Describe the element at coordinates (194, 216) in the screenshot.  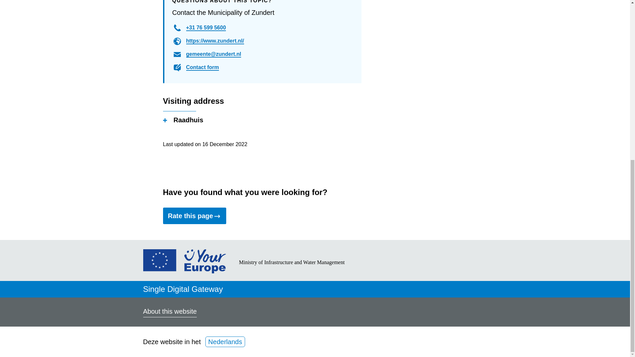
I see `Rate this page` at that location.